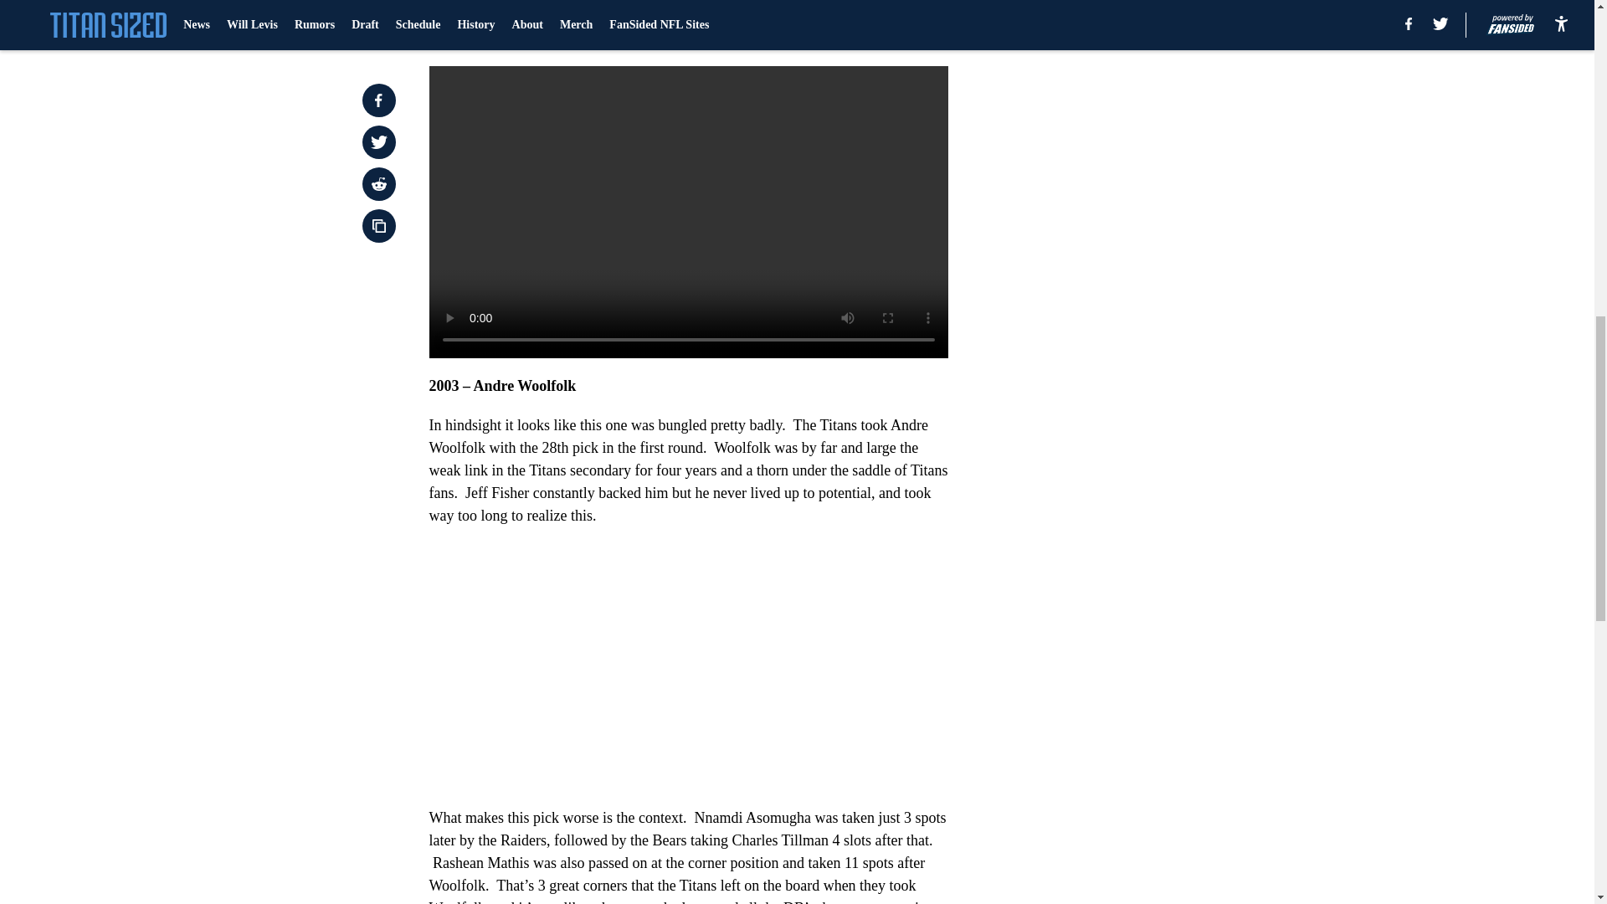 The width and height of the screenshot is (1607, 904). I want to click on 3rd party ad content, so click(1157, 363).